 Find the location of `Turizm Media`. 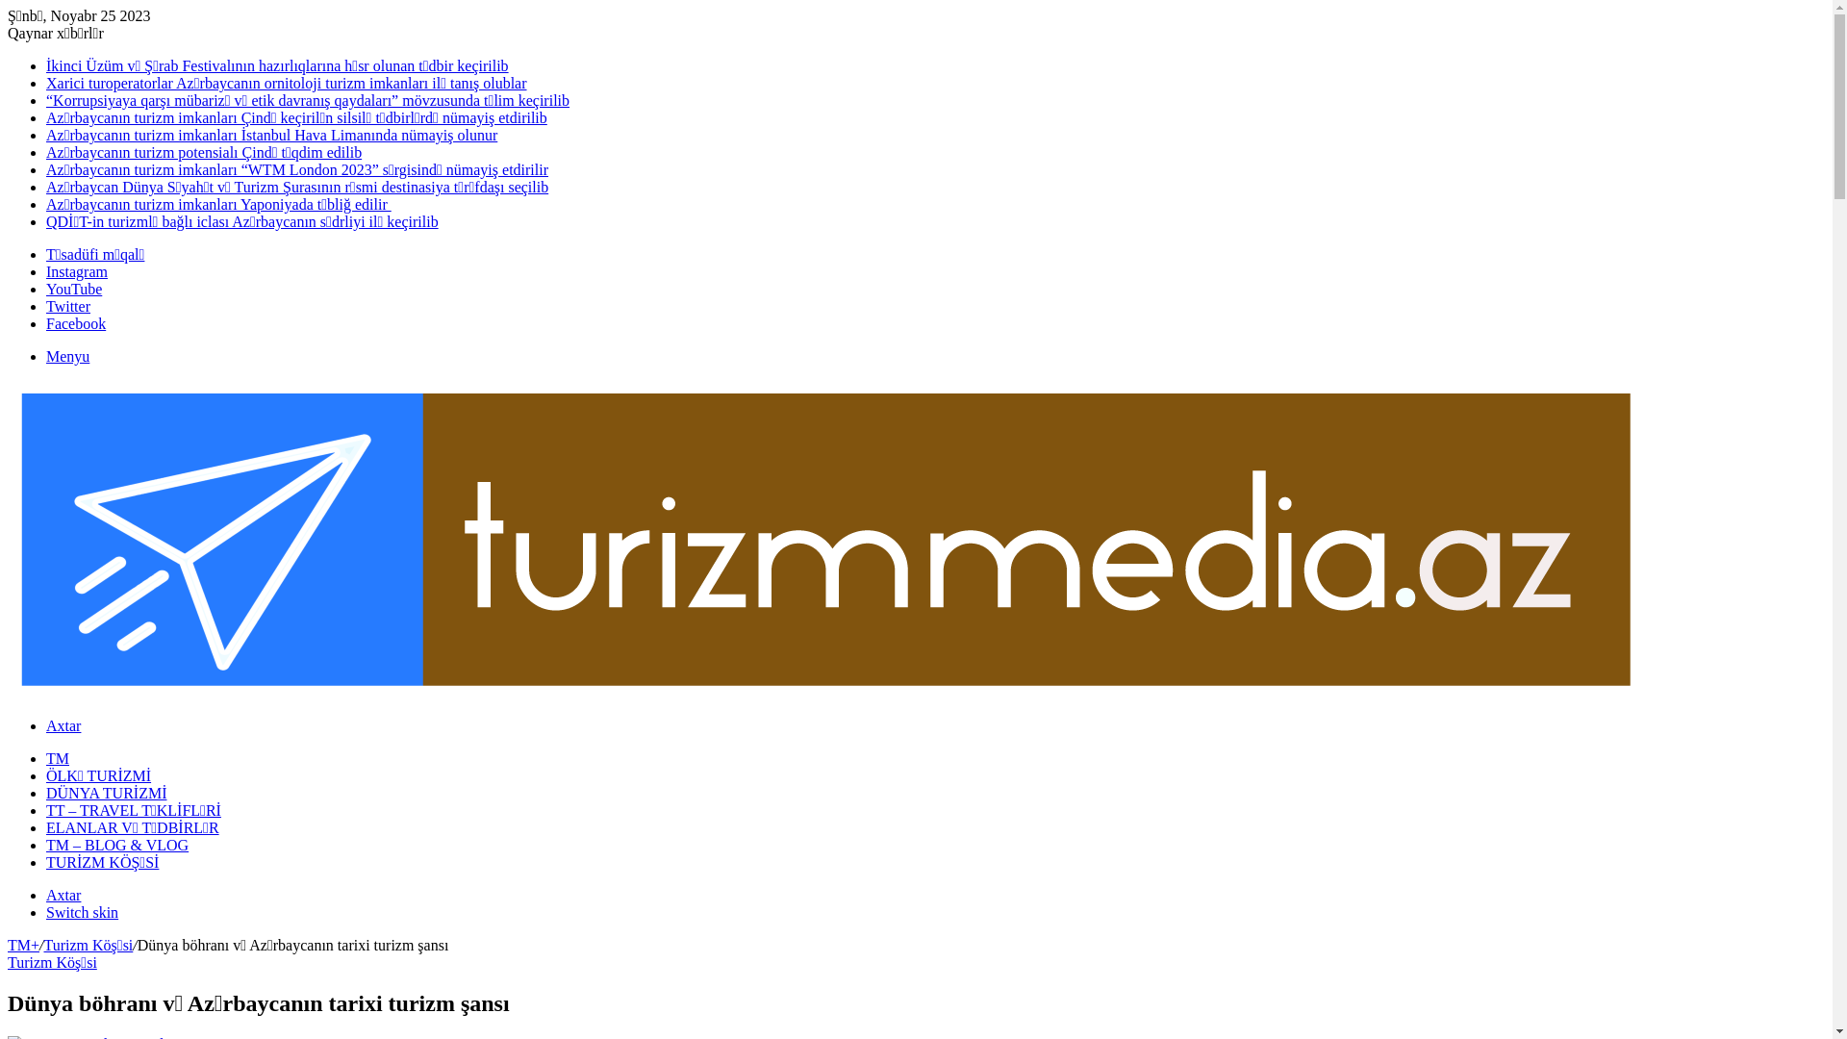

Turizm Media is located at coordinates (825, 693).